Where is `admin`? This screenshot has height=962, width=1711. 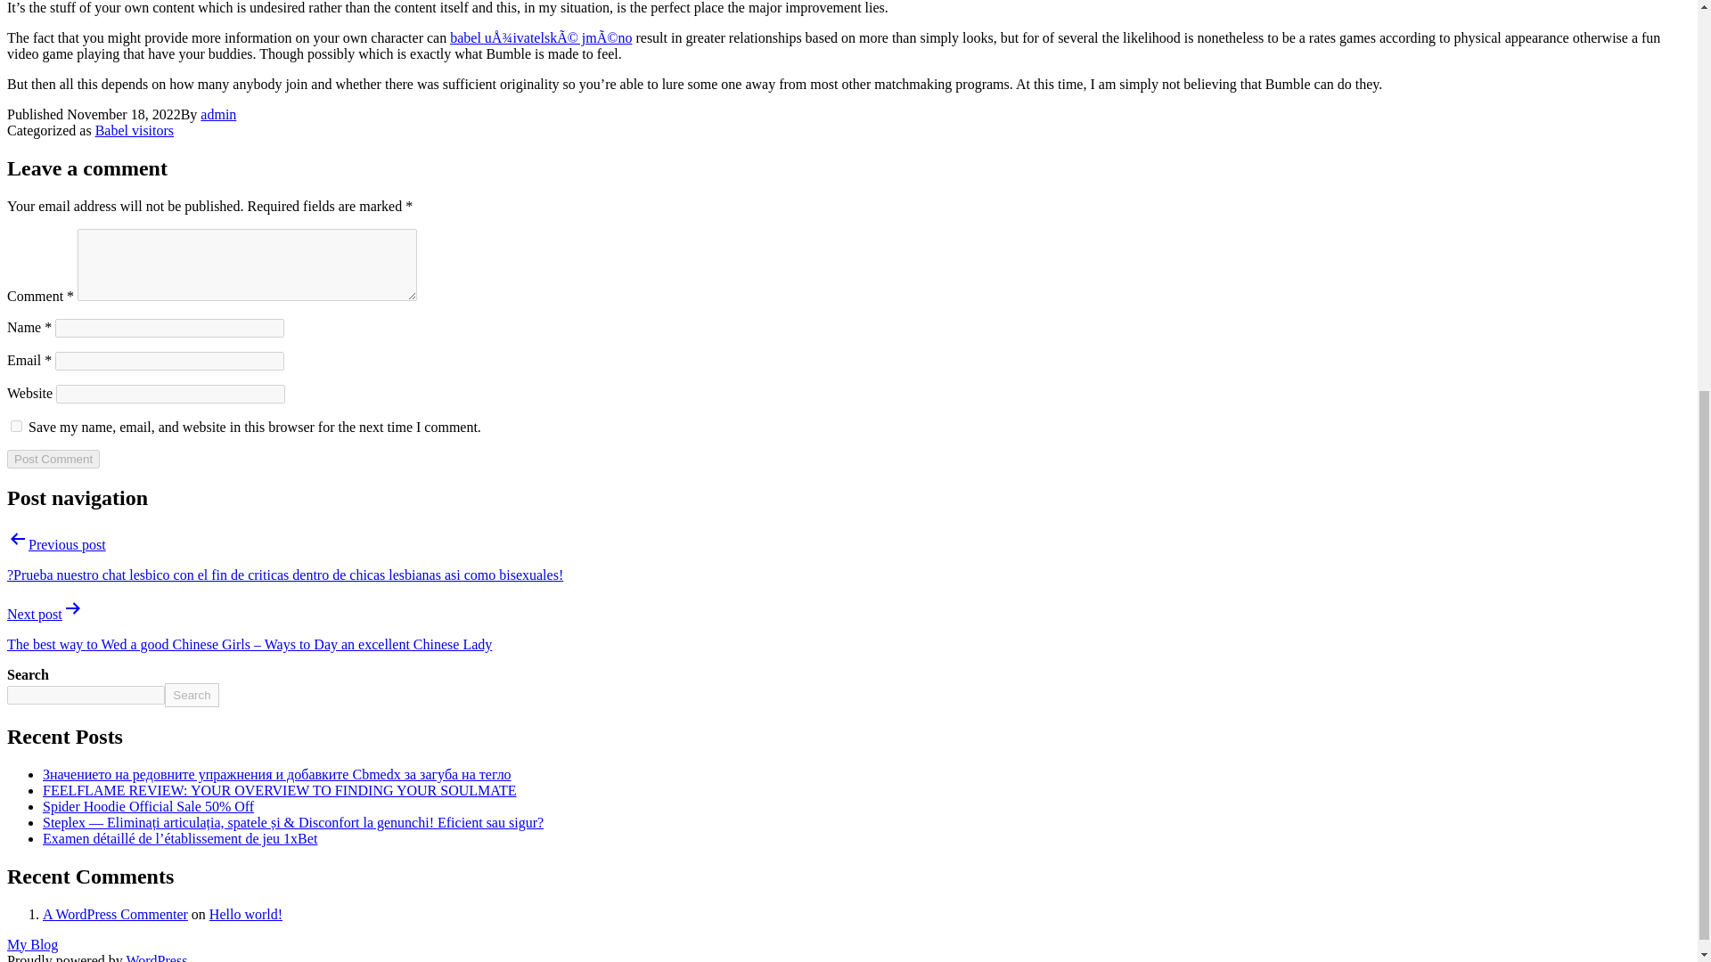 admin is located at coordinates (217, 114).